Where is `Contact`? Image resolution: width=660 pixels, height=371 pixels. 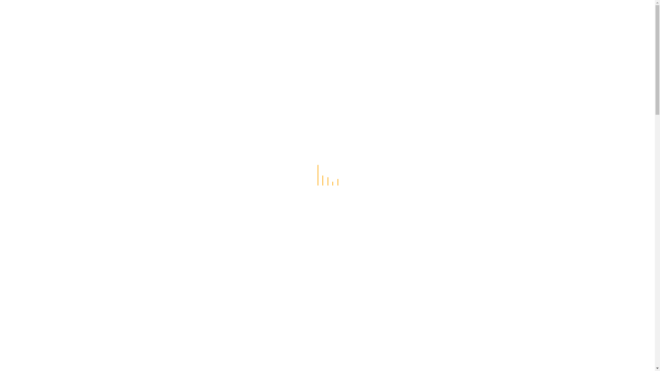 Contact is located at coordinates (455, 13).